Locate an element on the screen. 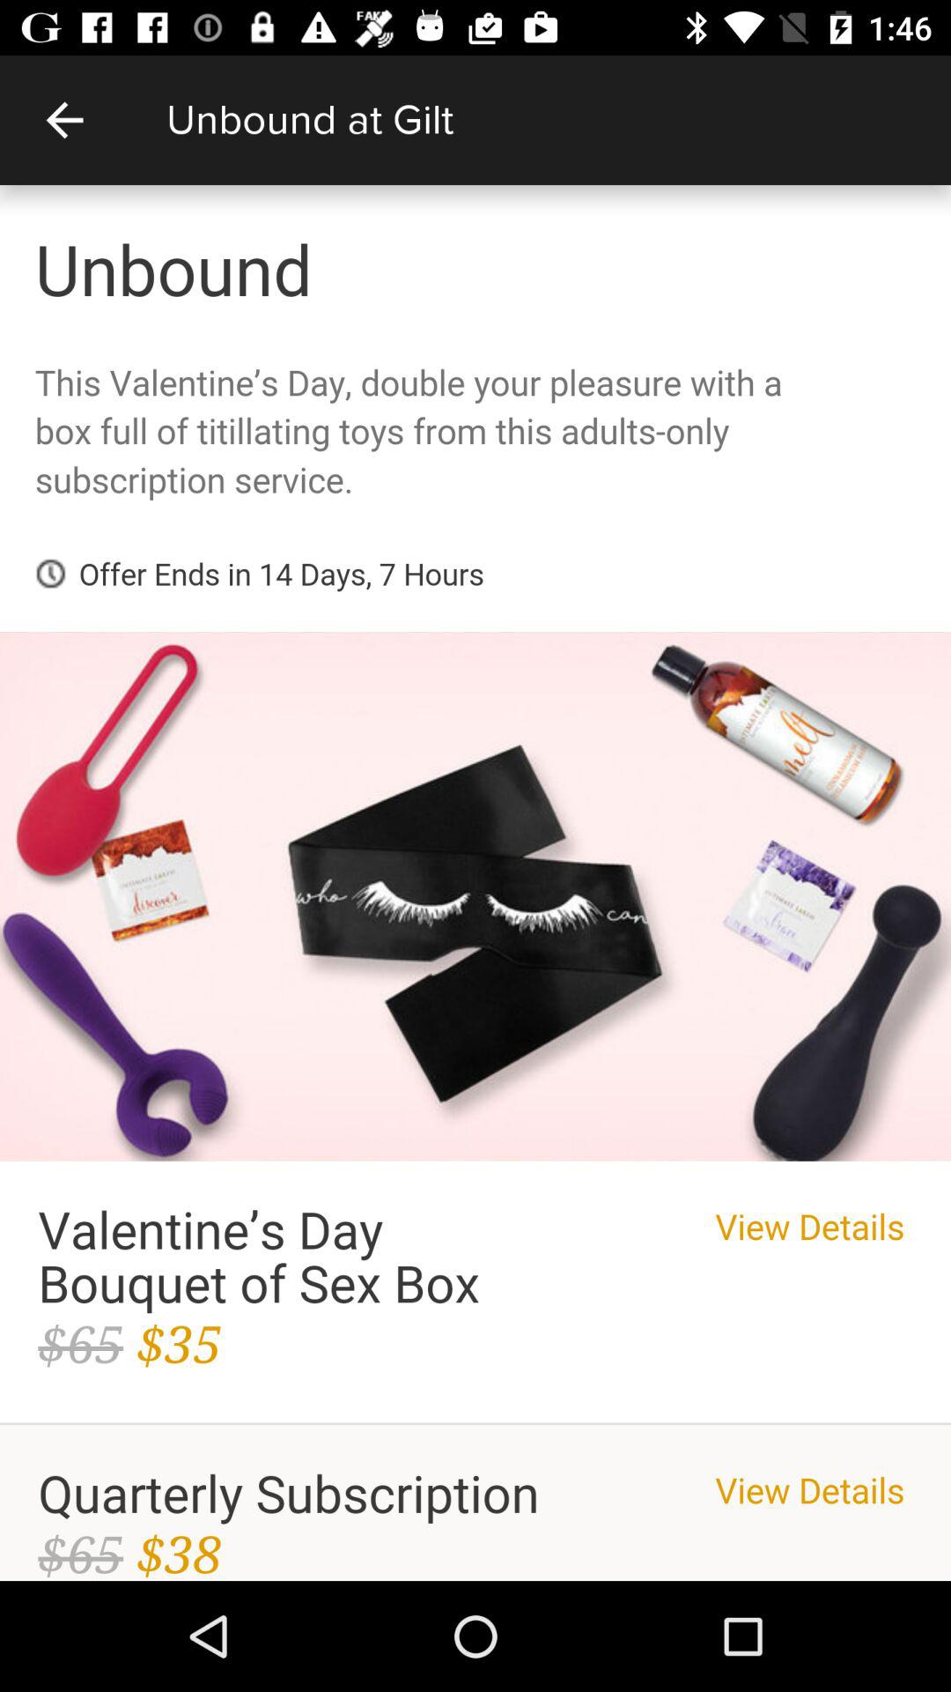  for adverisment is located at coordinates (475, 883).